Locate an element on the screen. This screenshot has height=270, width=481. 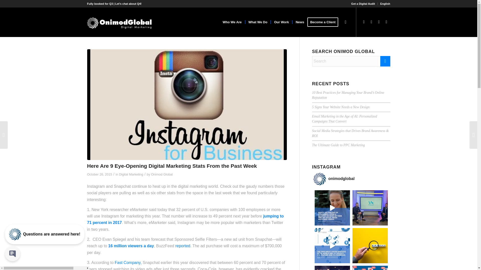
X is located at coordinates (364, 22).